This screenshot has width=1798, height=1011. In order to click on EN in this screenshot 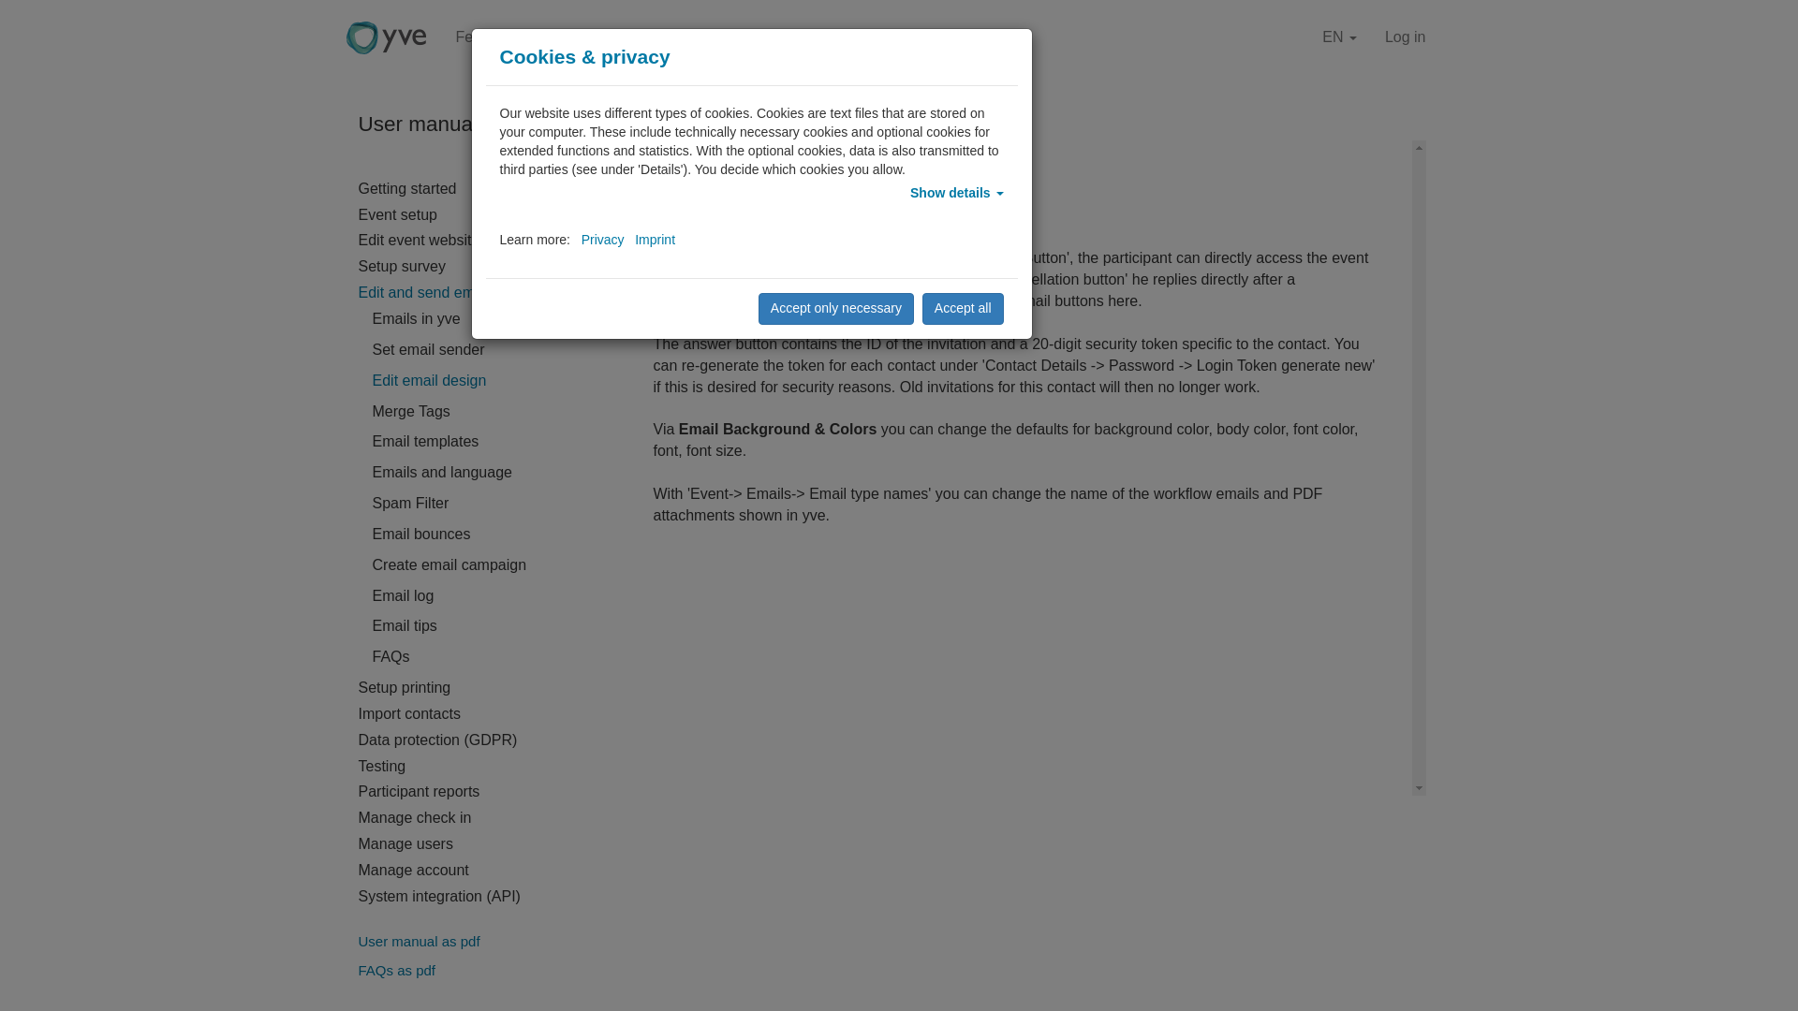, I will do `click(1339, 37)`.